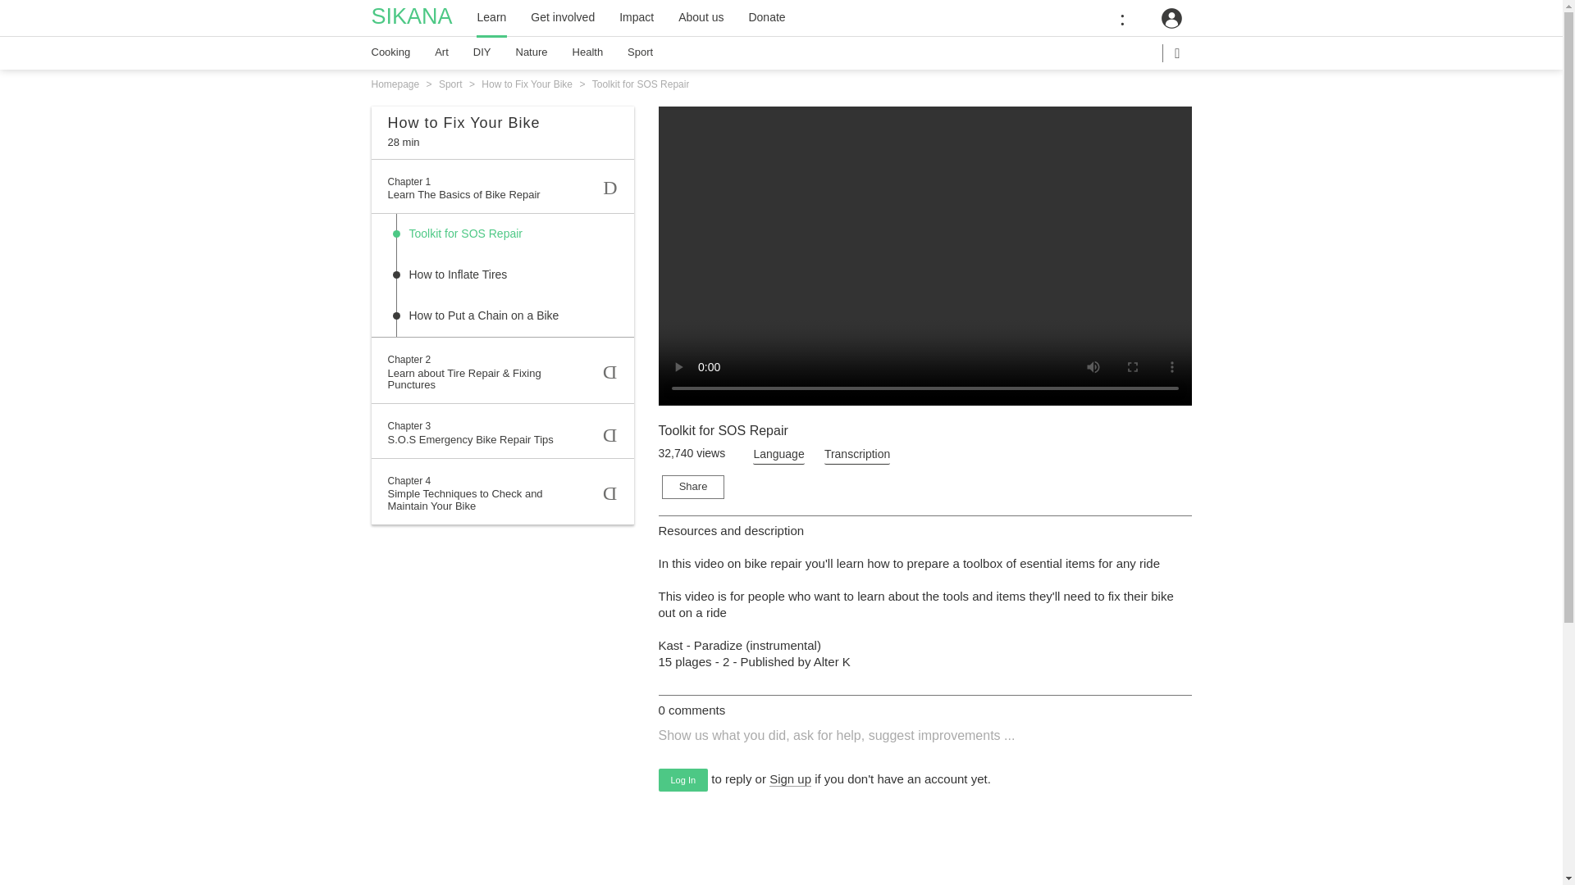 The height and width of the screenshot is (885, 1575). What do you see at coordinates (562, 18) in the screenshot?
I see `Get involved` at bounding box center [562, 18].